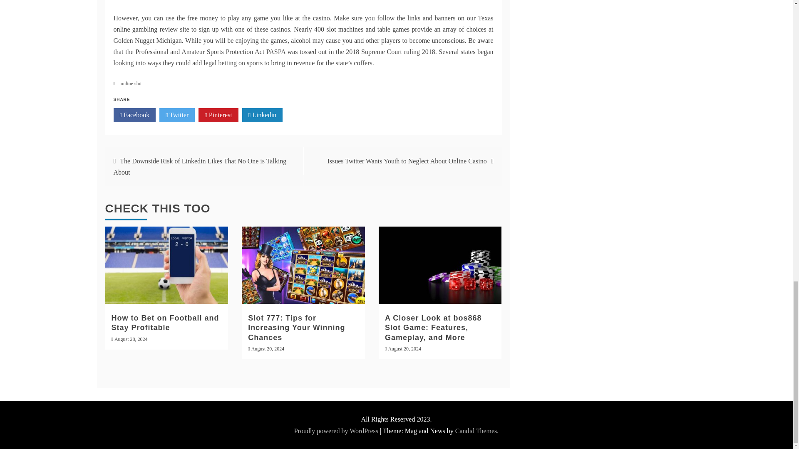 The height and width of the screenshot is (449, 799). I want to click on August 20, 2024, so click(404, 348).